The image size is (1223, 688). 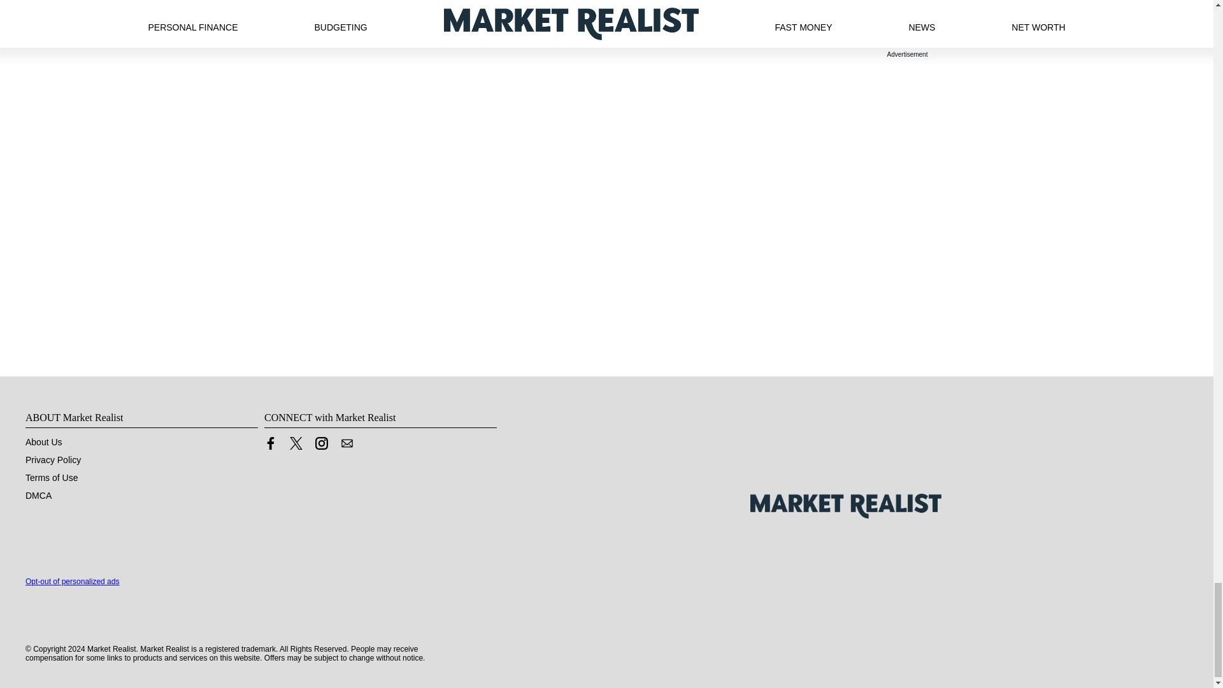 What do you see at coordinates (321, 443) in the screenshot?
I see `Link to Instagram` at bounding box center [321, 443].